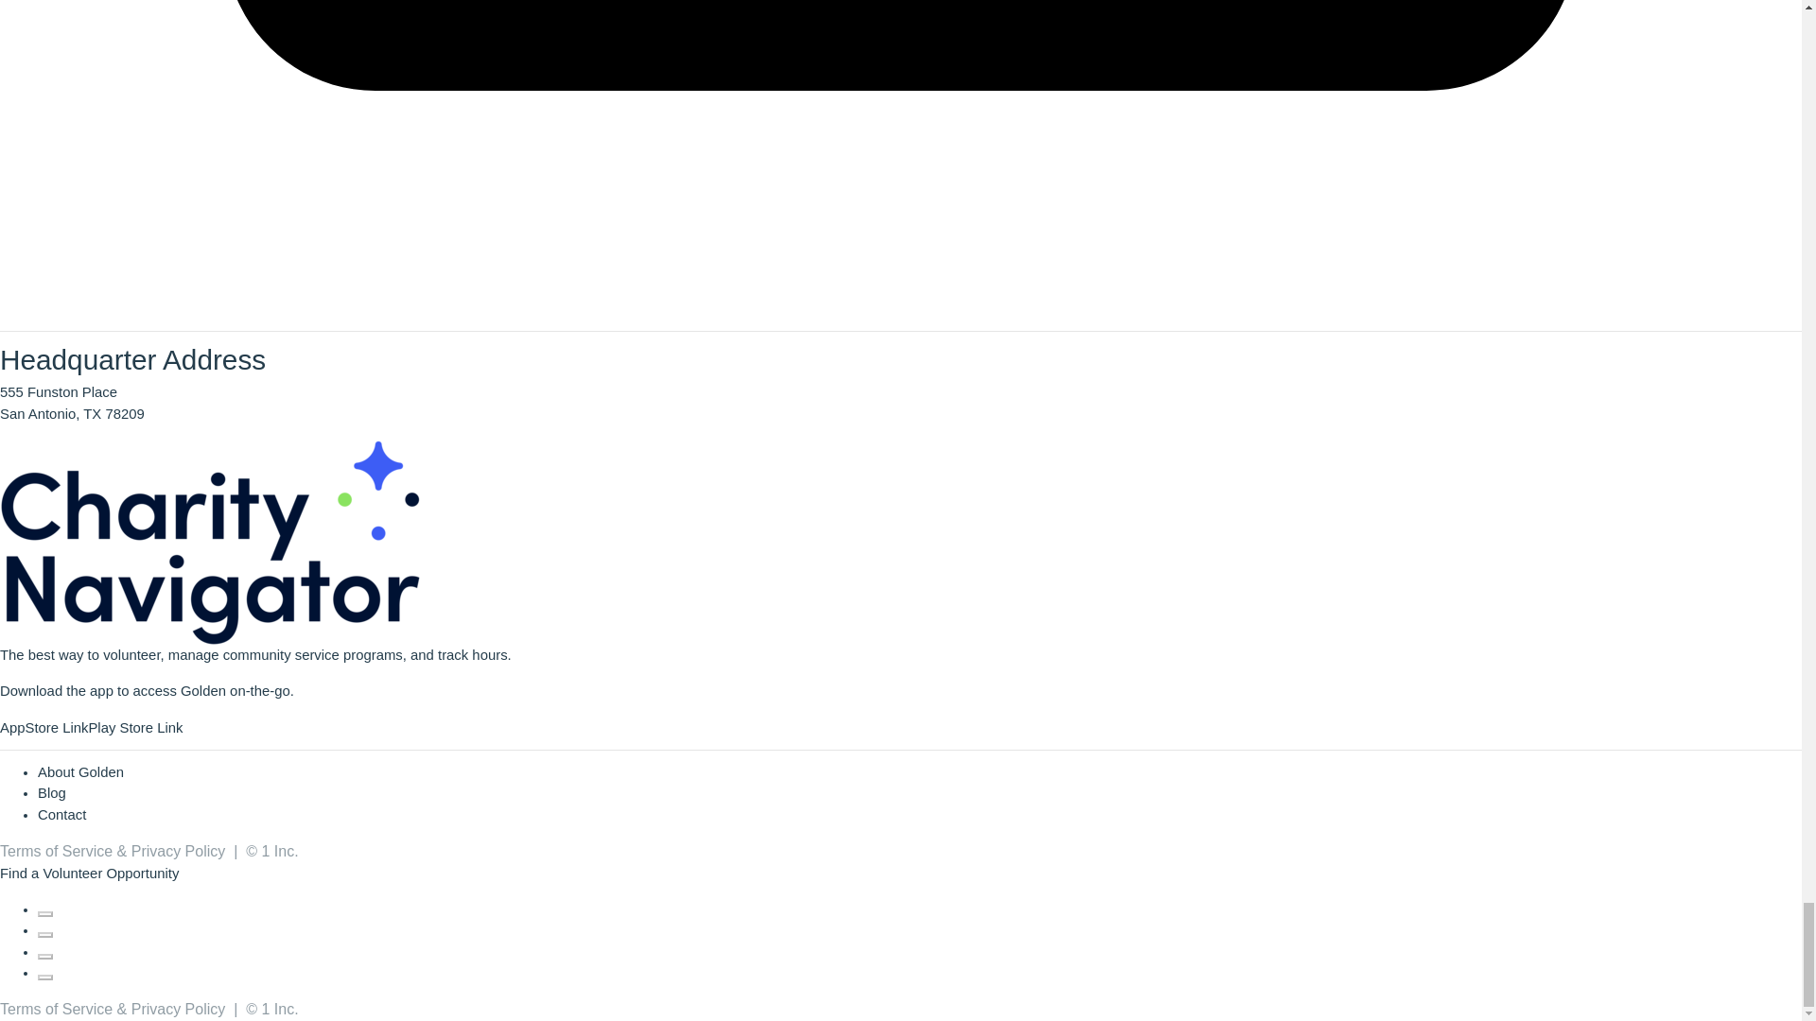  I want to click on Visit Us On Twitter, so click(45, 930).